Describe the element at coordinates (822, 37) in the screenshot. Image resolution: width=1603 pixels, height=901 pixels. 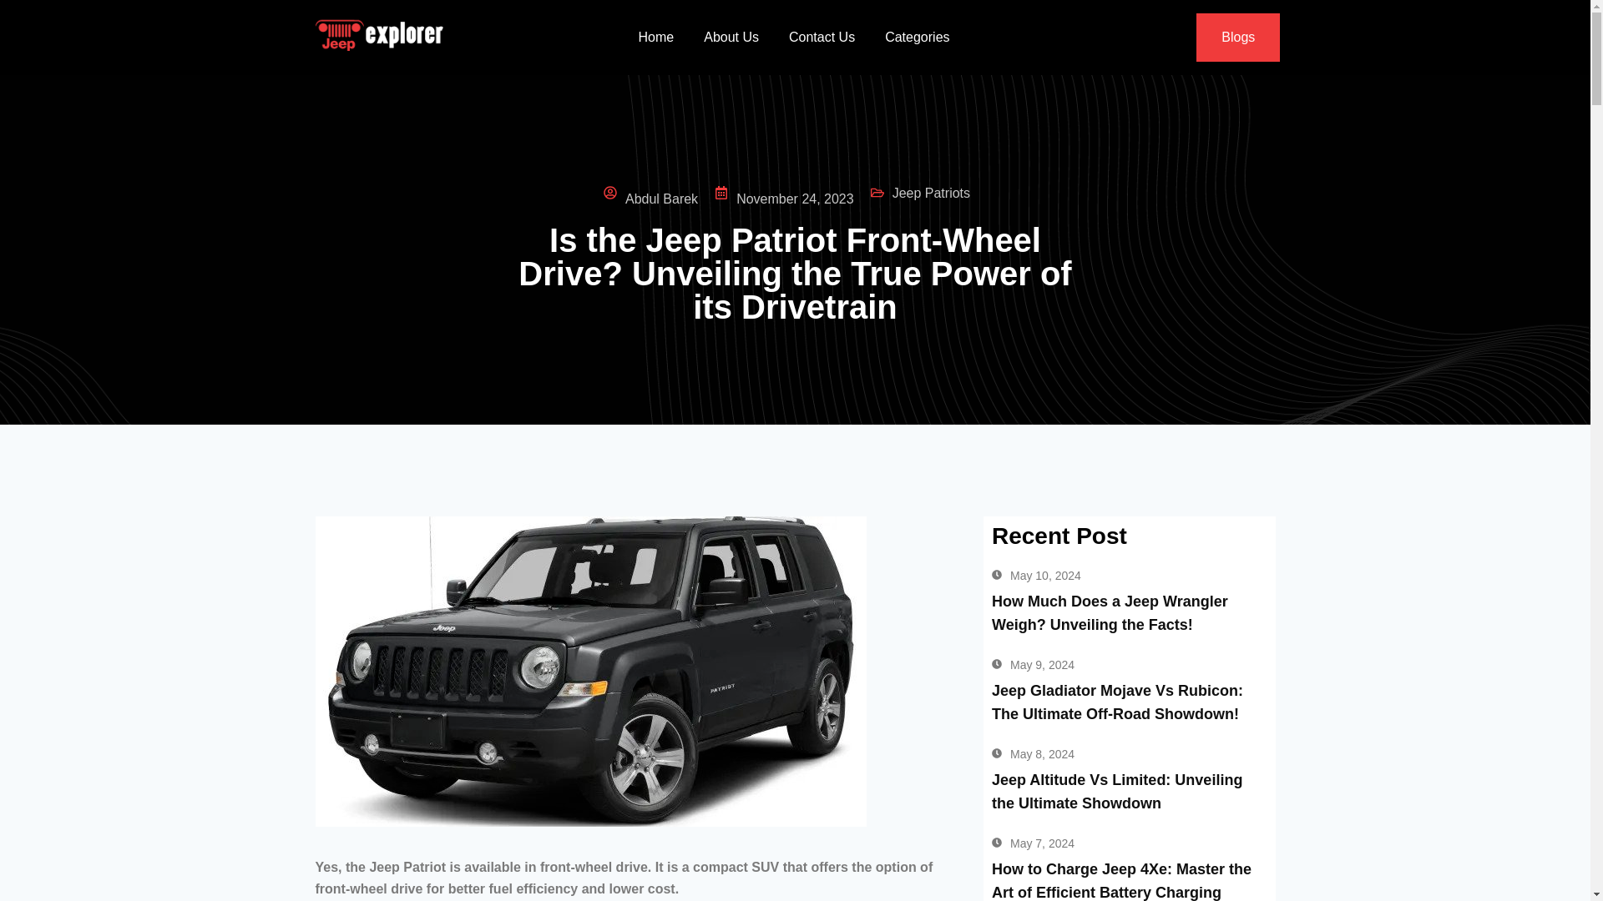
I see `Contact Us` at that location.